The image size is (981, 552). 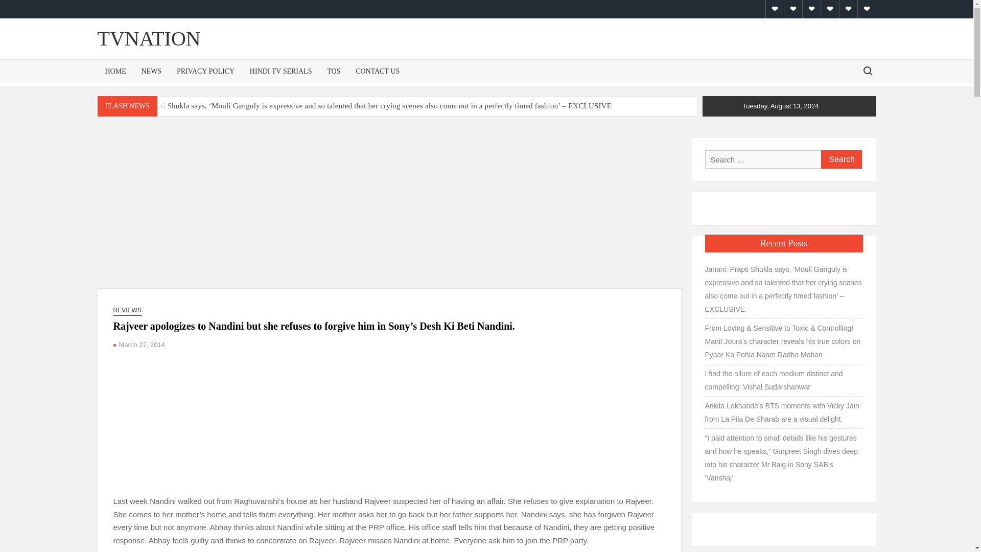 I want to click on Search for:, so click(x=867, y=71).